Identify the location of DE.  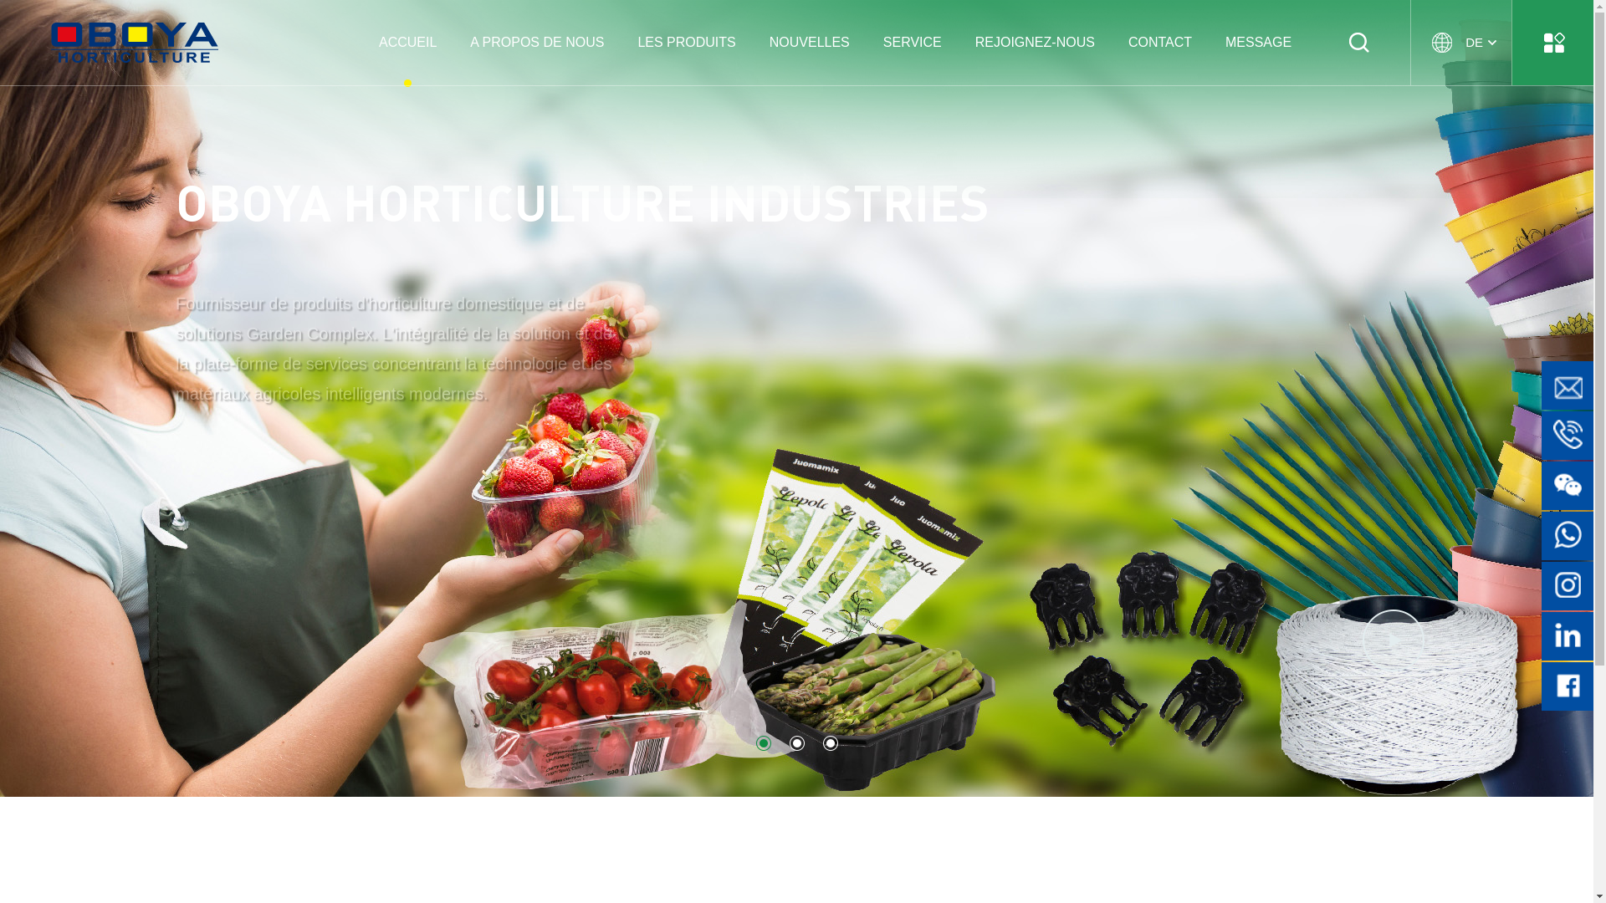
(1457, 42).